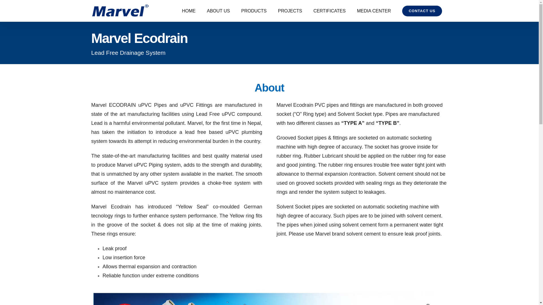  What do you see at coordinates (269, 298) in the screenshot?
I see `Ecodrain 1` at bounding box center [269, 298].